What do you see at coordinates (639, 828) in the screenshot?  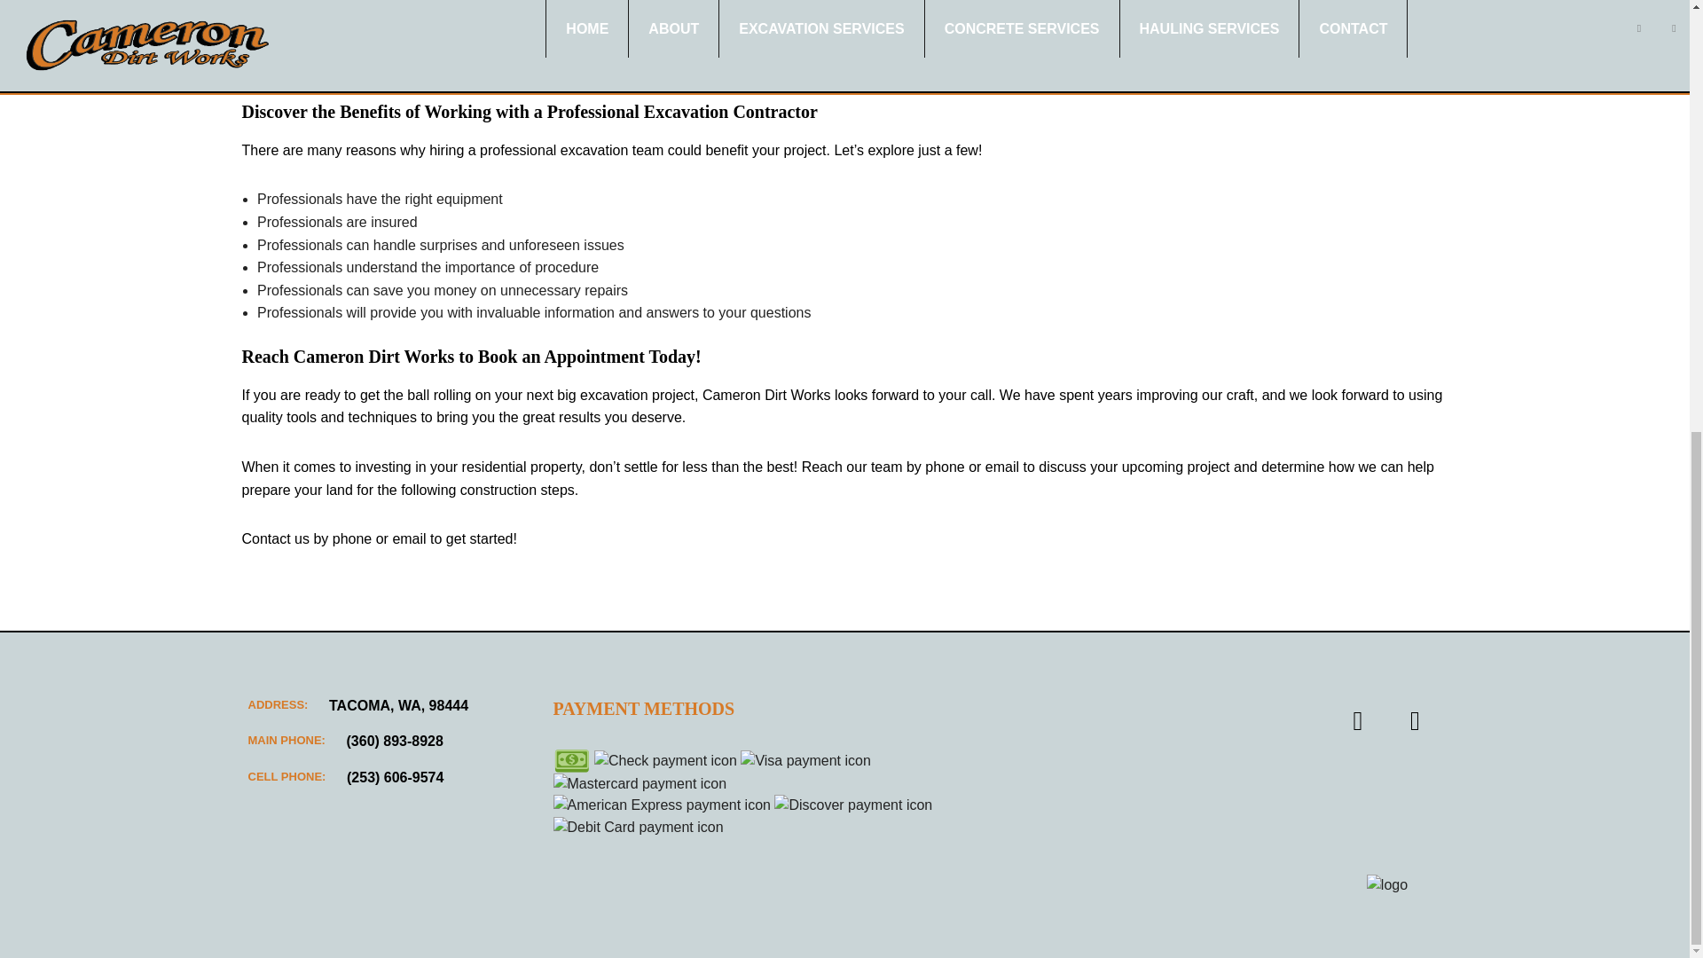 I see `Debit Card` at bounding box center [639, 828].